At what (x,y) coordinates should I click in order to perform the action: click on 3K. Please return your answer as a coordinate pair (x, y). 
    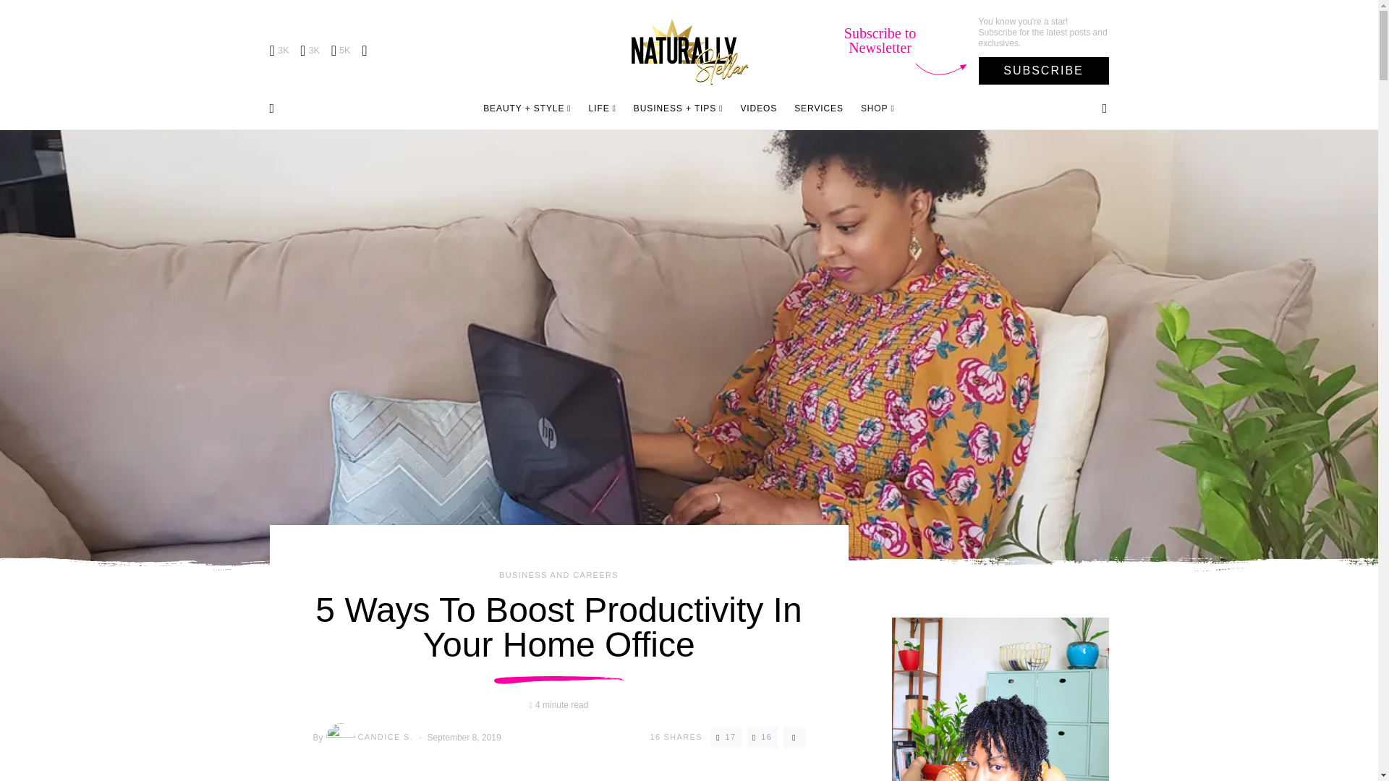
    Looking at the image, I should click on (279, 51).